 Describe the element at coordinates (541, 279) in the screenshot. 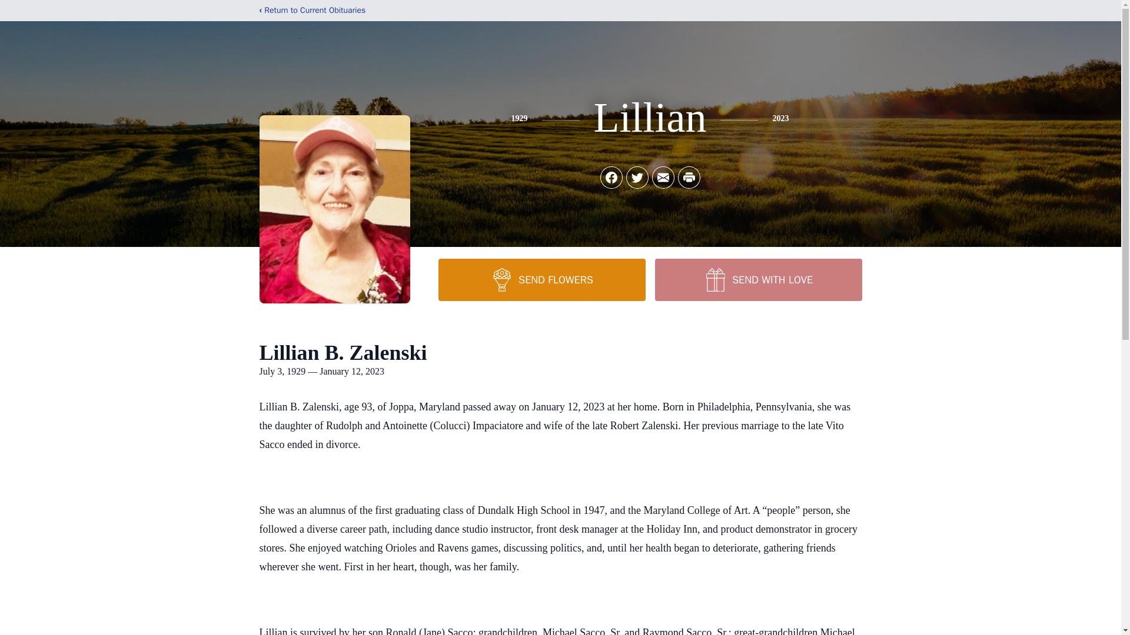

I see `SEND FLOWERS` at that location.